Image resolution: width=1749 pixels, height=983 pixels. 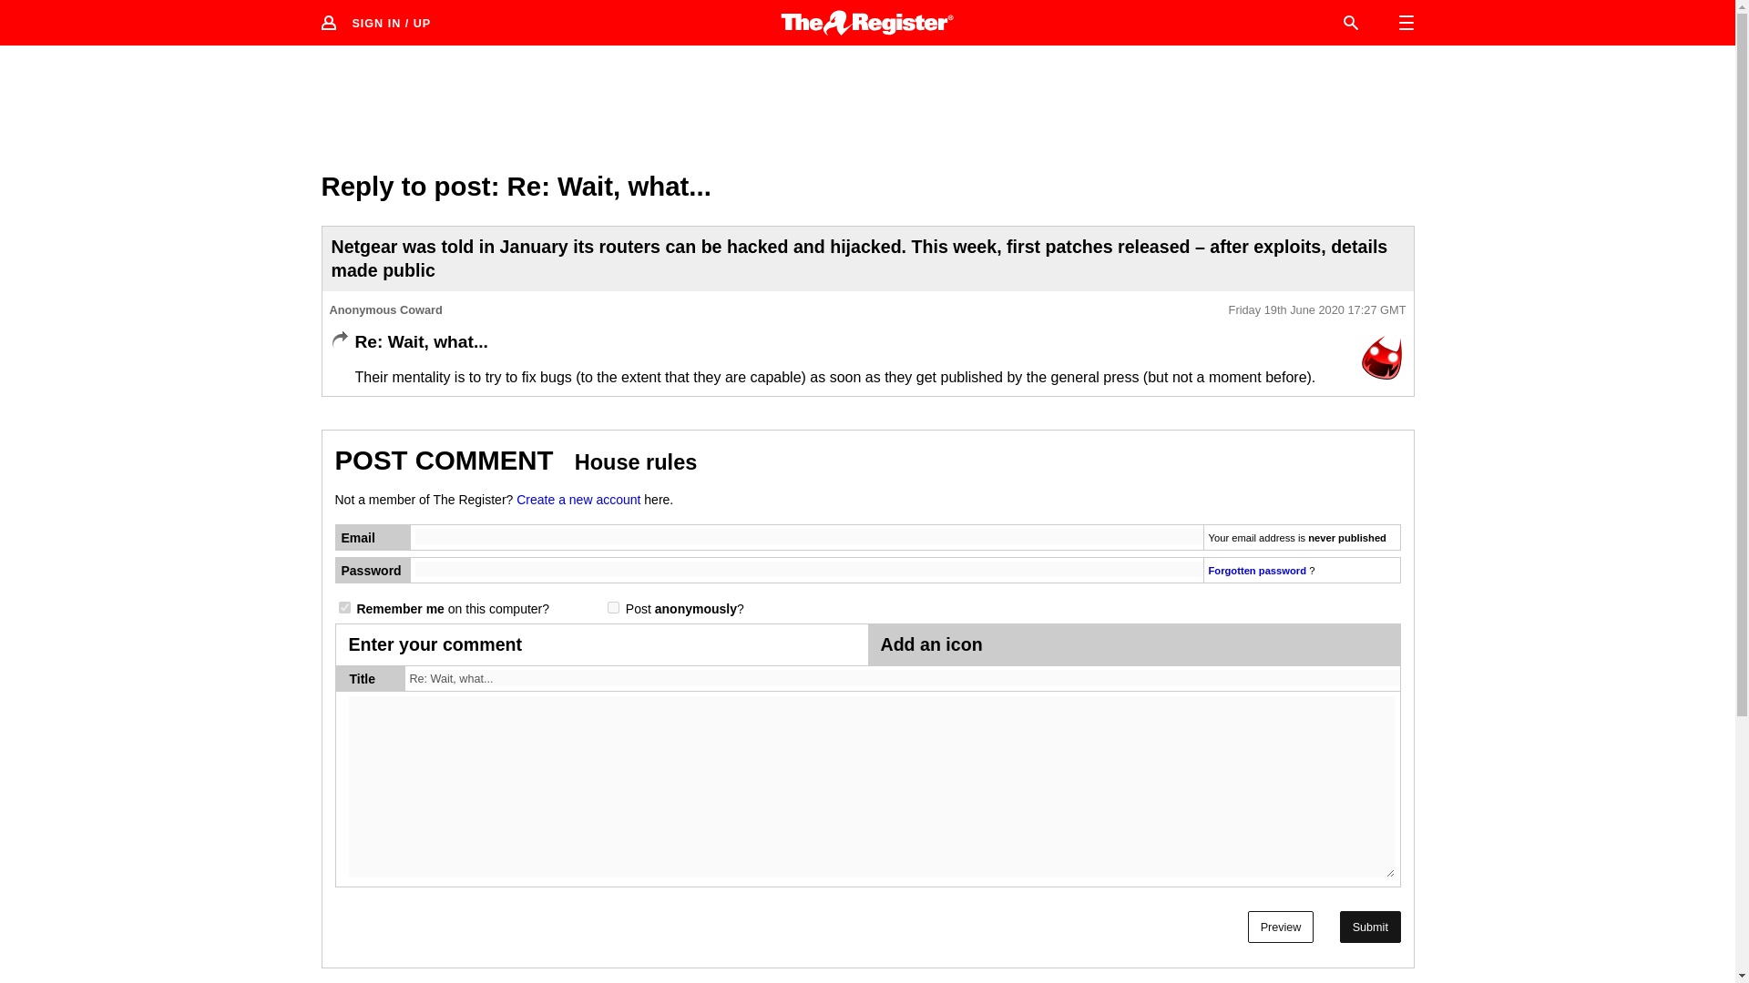 I want to click on In reply to, so click(x=339, y=340).